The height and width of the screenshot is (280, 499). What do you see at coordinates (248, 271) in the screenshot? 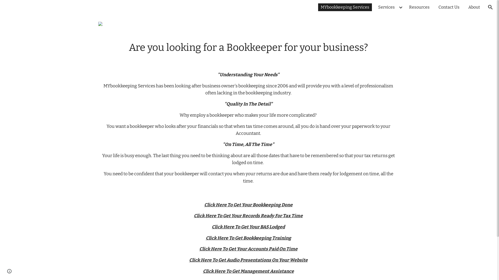
I see `Click Here To Get Management Assistance` at bounding box center [248, 271].